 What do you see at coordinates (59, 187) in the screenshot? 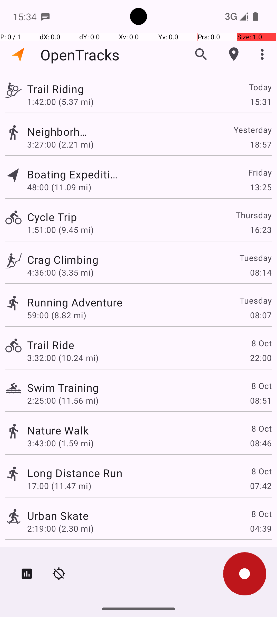
I see `48:00 (11.09 mi)` at bounding box center [59, 187].